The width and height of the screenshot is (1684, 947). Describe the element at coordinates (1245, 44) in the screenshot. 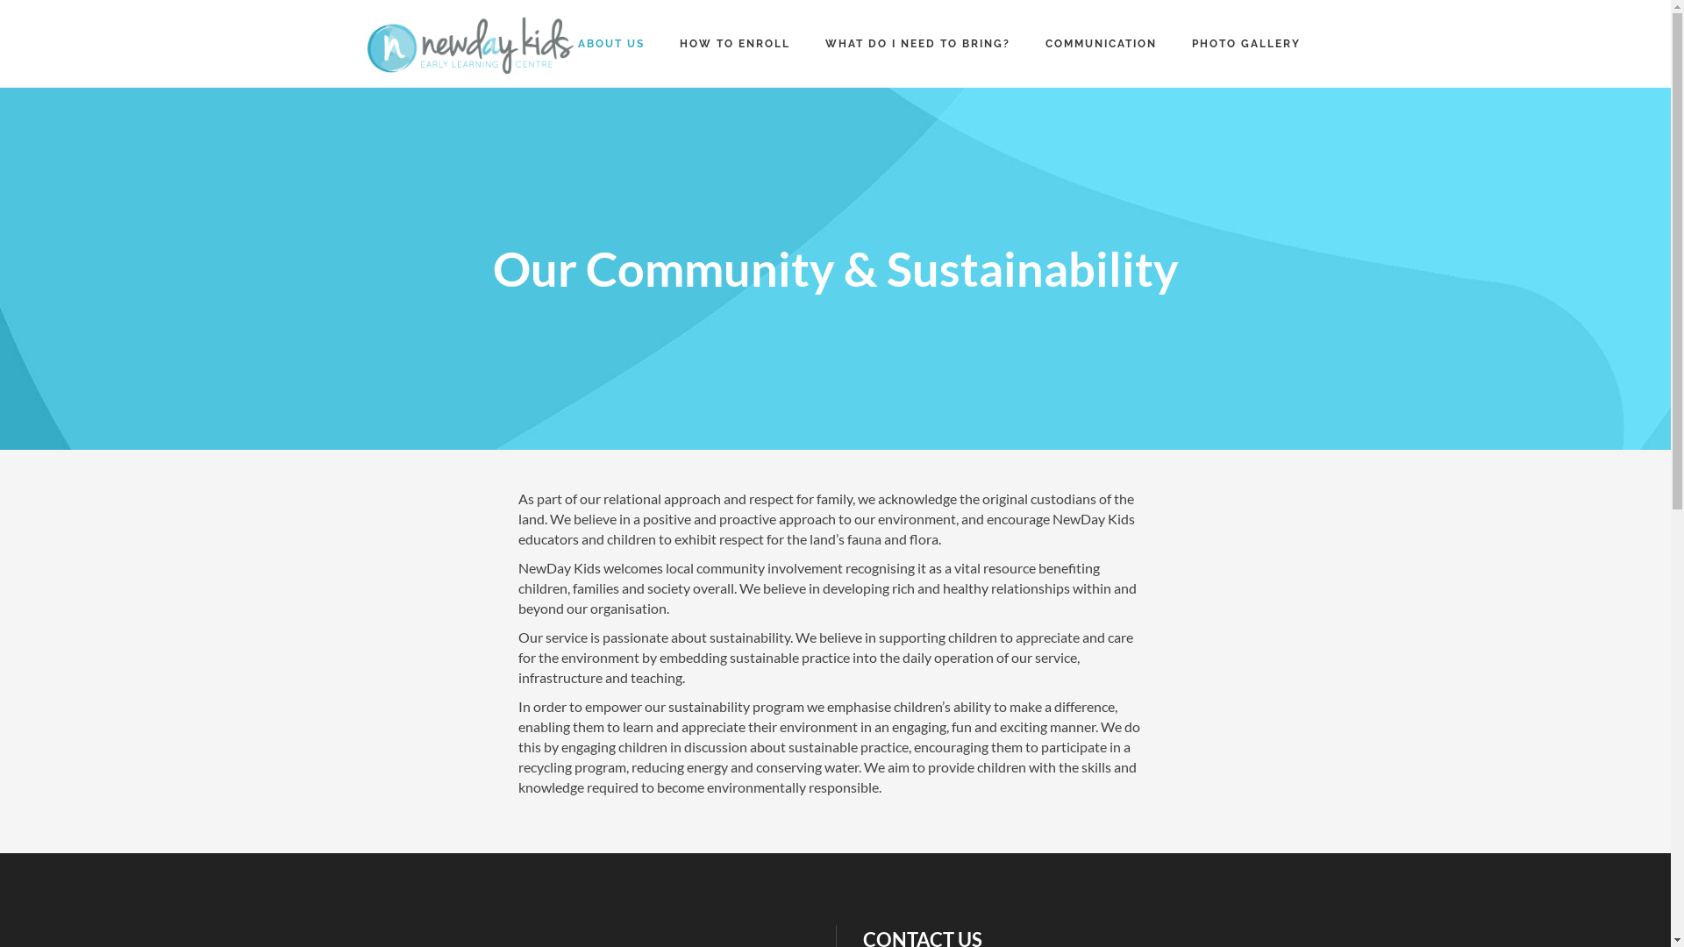

I see `PHOTO GALLERY` at that location.